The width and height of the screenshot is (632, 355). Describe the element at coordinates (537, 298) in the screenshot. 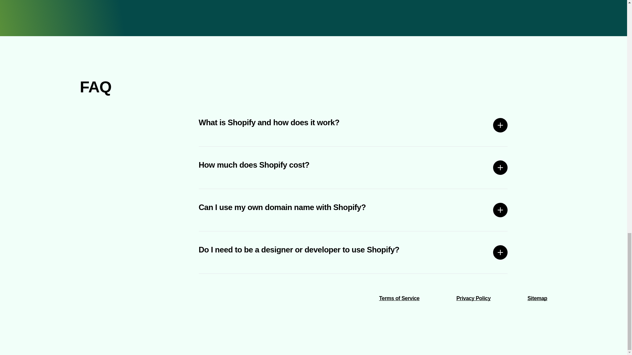

I see `Sitemap` at that location.